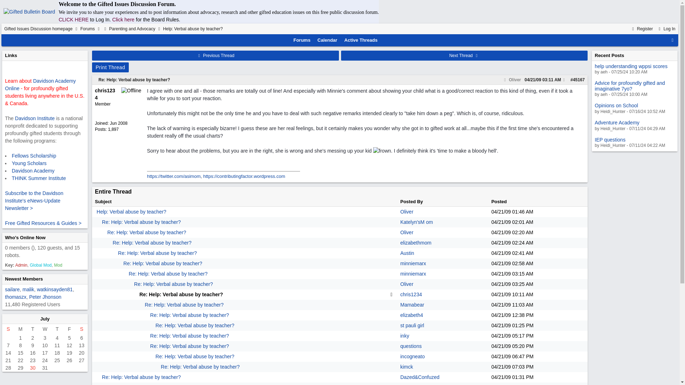 Image resolution: width=685 pixels, height=385 pixels. Describe the element at coordinates (641, 29) in the screenshot. I see `Register` at that location.